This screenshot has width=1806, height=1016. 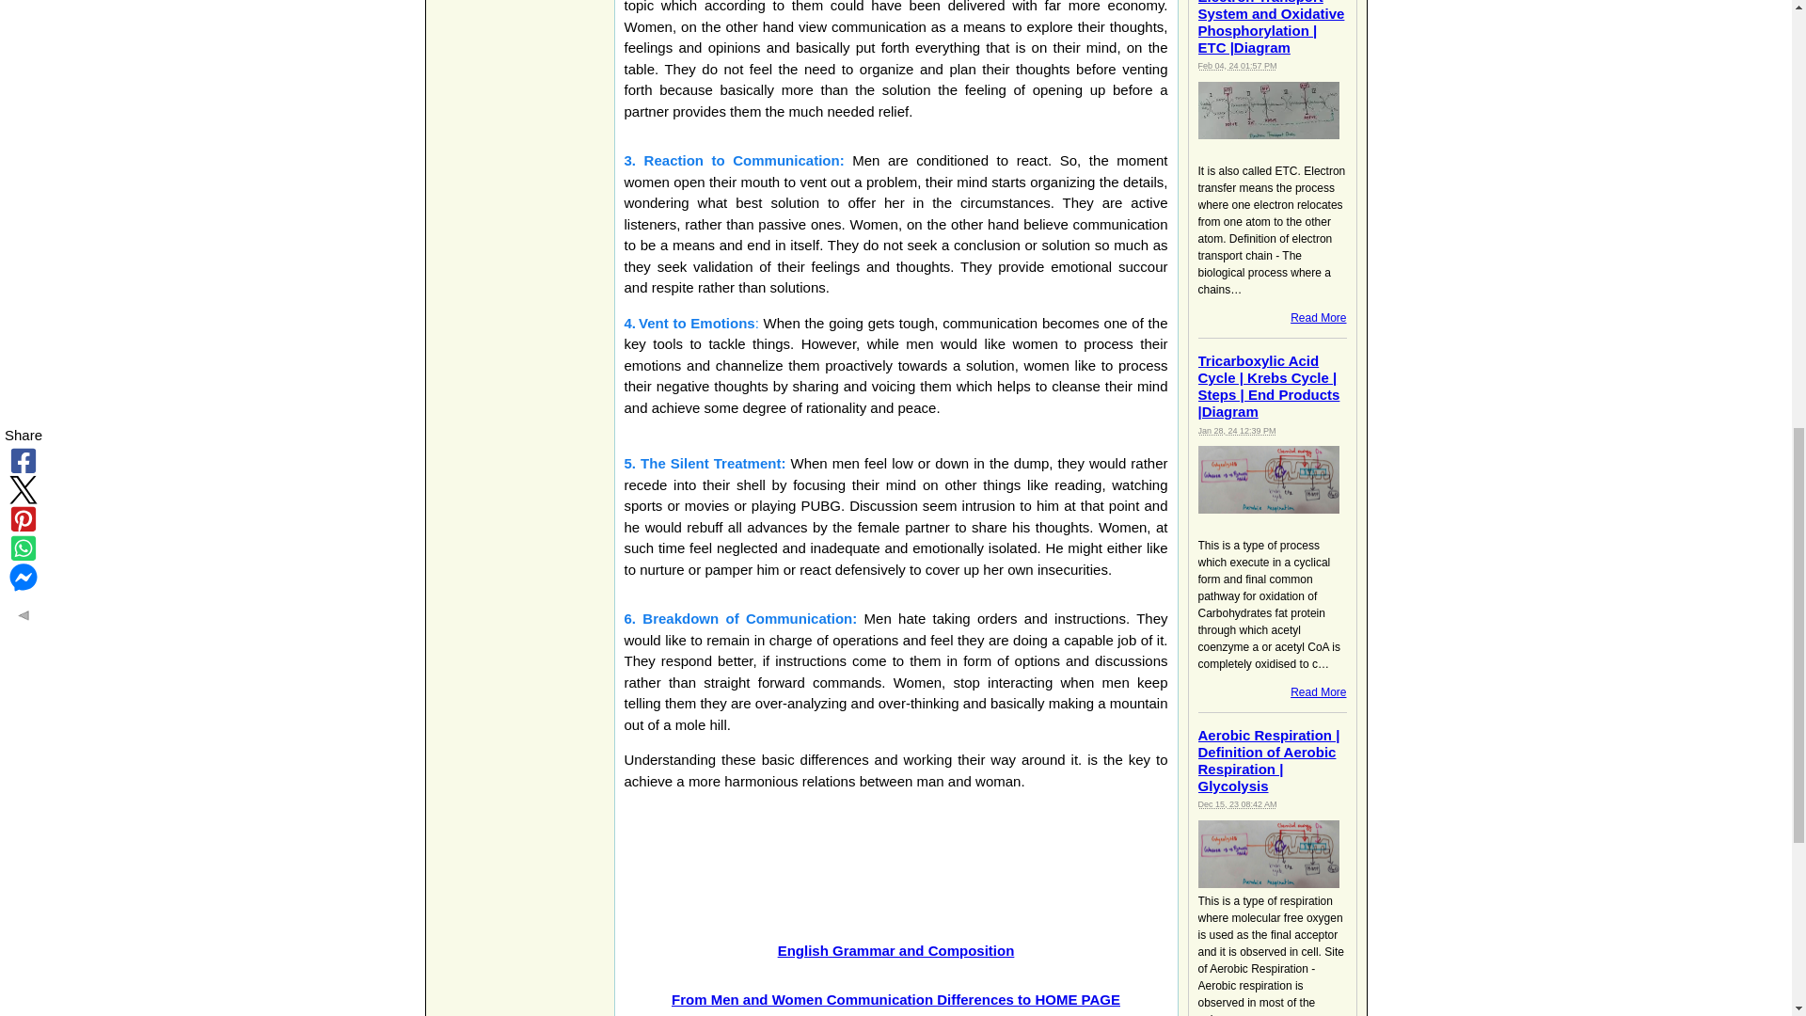 I want to click on 2023-12-15T08:42:15-0500, so click(x=1238, y=803).